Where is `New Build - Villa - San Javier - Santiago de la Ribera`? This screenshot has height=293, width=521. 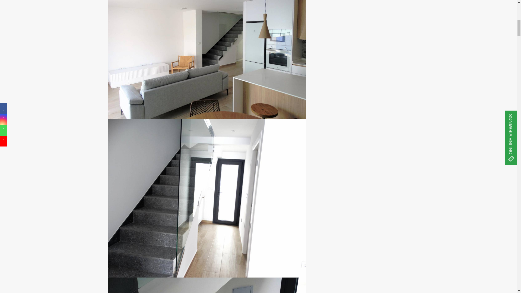
New Build - Villa - San Javier - Santiago de la Ribera is located at coordinates (207, 285).